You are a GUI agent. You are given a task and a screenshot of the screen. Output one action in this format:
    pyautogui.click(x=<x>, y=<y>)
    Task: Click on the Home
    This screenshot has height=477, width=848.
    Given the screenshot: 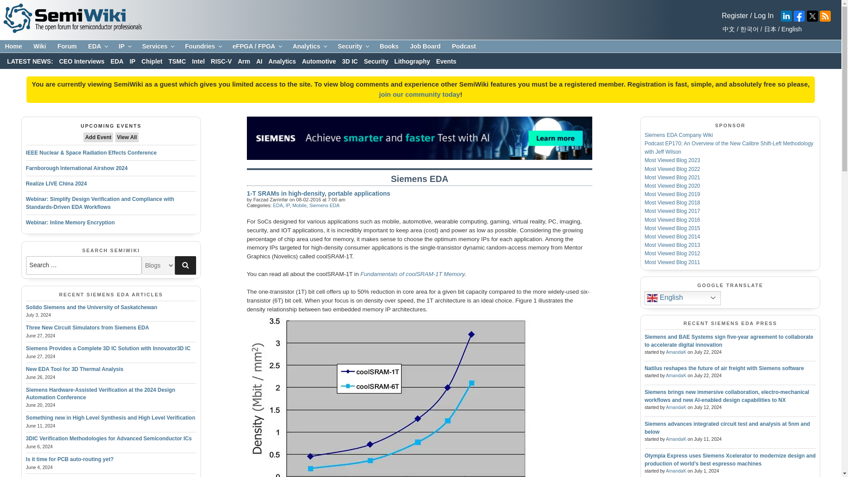 What is the action you would take?
    pyautogui.click(x=13, y=46)
    